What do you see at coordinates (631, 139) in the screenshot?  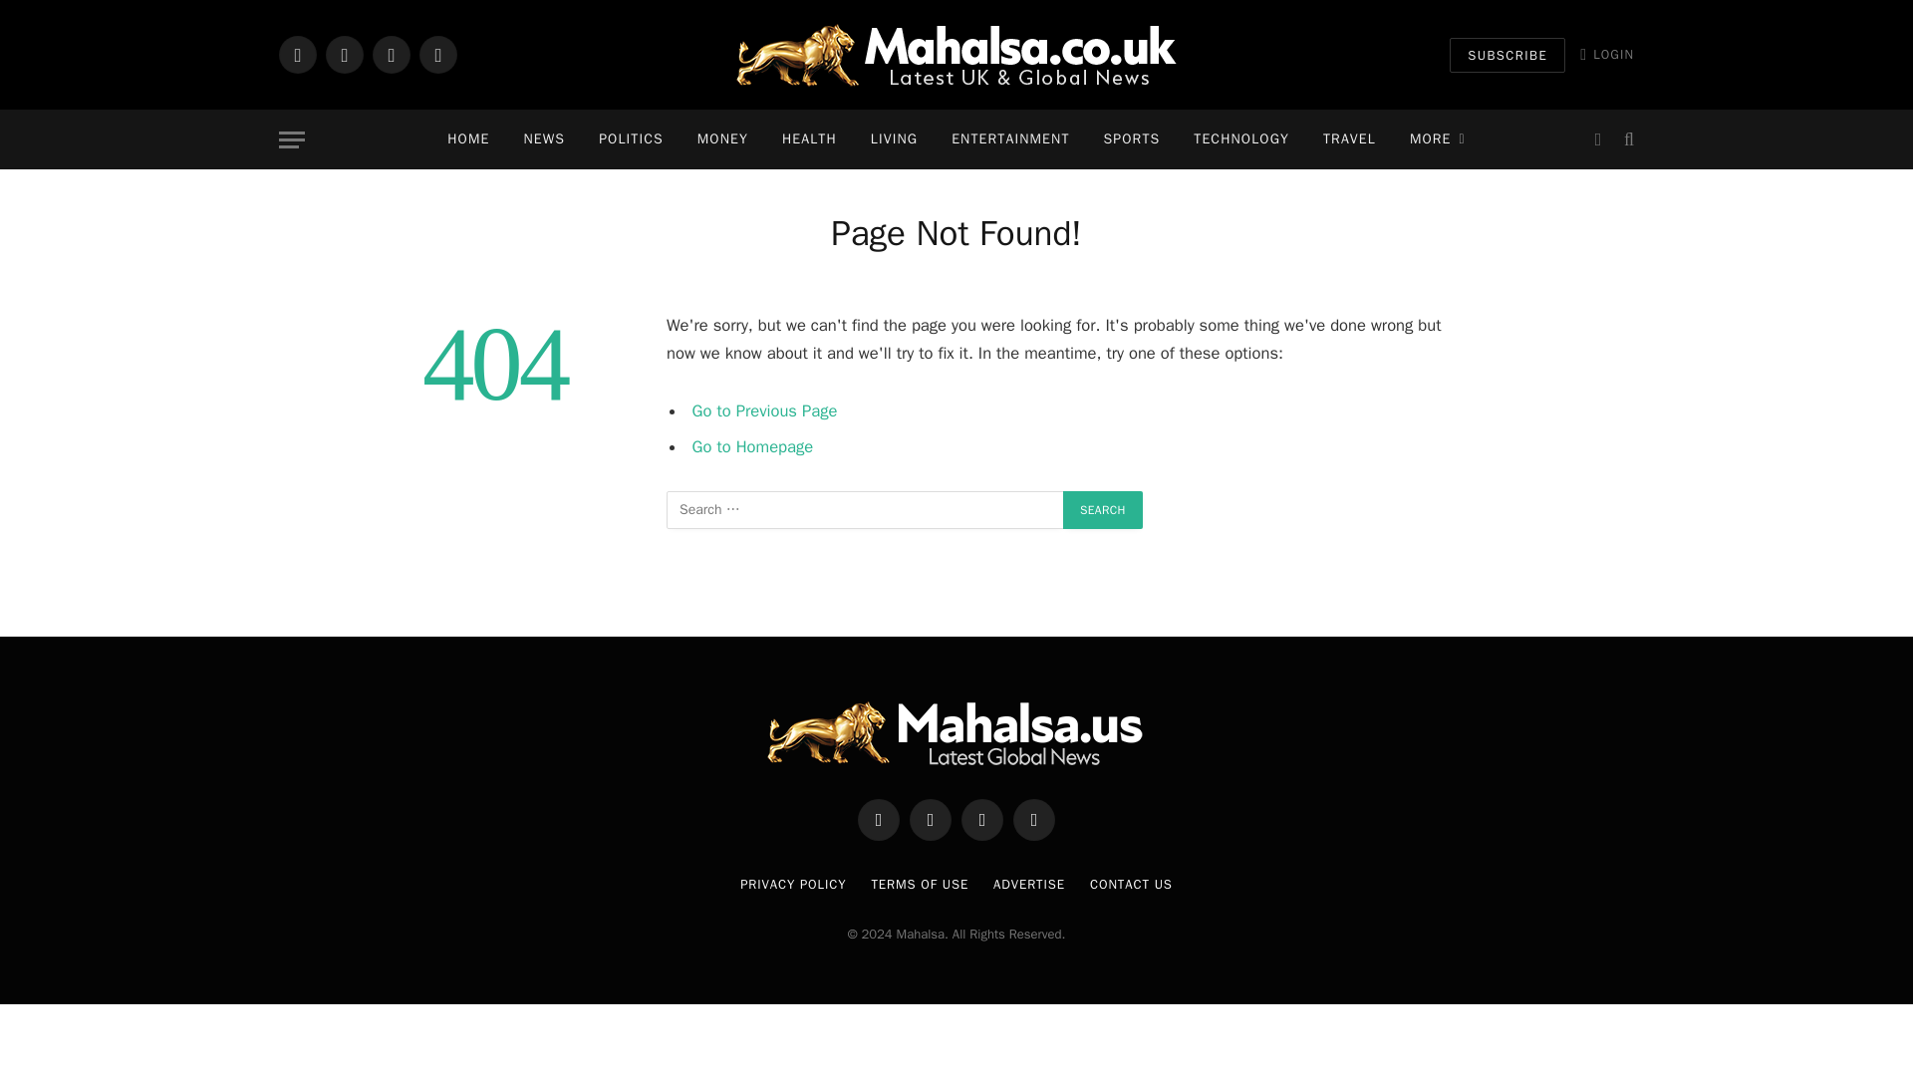 I see `POLITICS` at bounding box center [631, 139].